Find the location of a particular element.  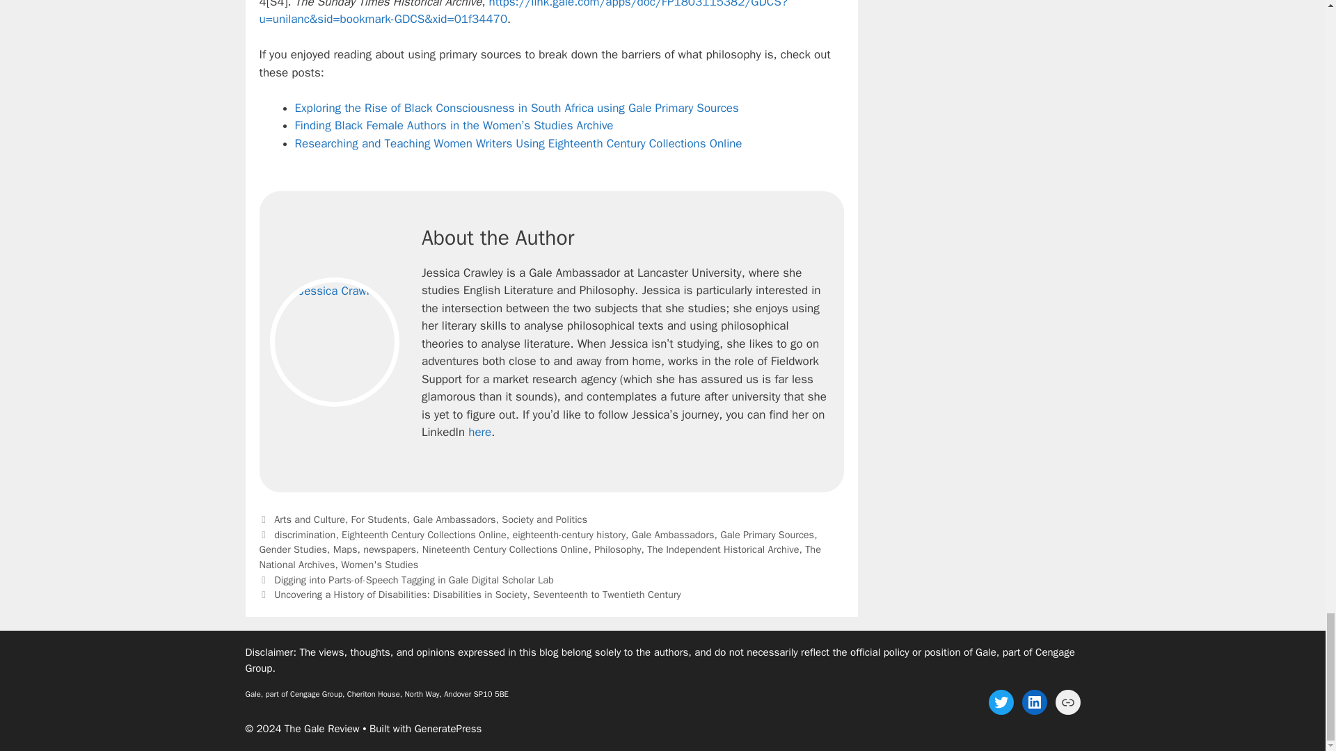

Society and Politics is located at coordinates (544, 519).